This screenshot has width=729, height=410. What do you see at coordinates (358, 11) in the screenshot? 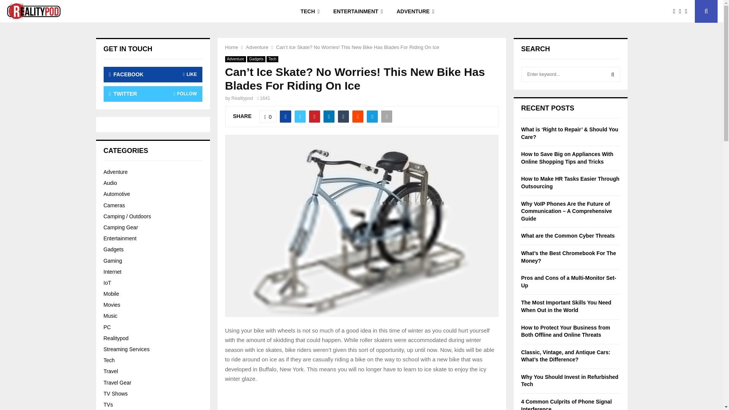
I see `ENTERTAINMENT` at bounding box center [358, 11].